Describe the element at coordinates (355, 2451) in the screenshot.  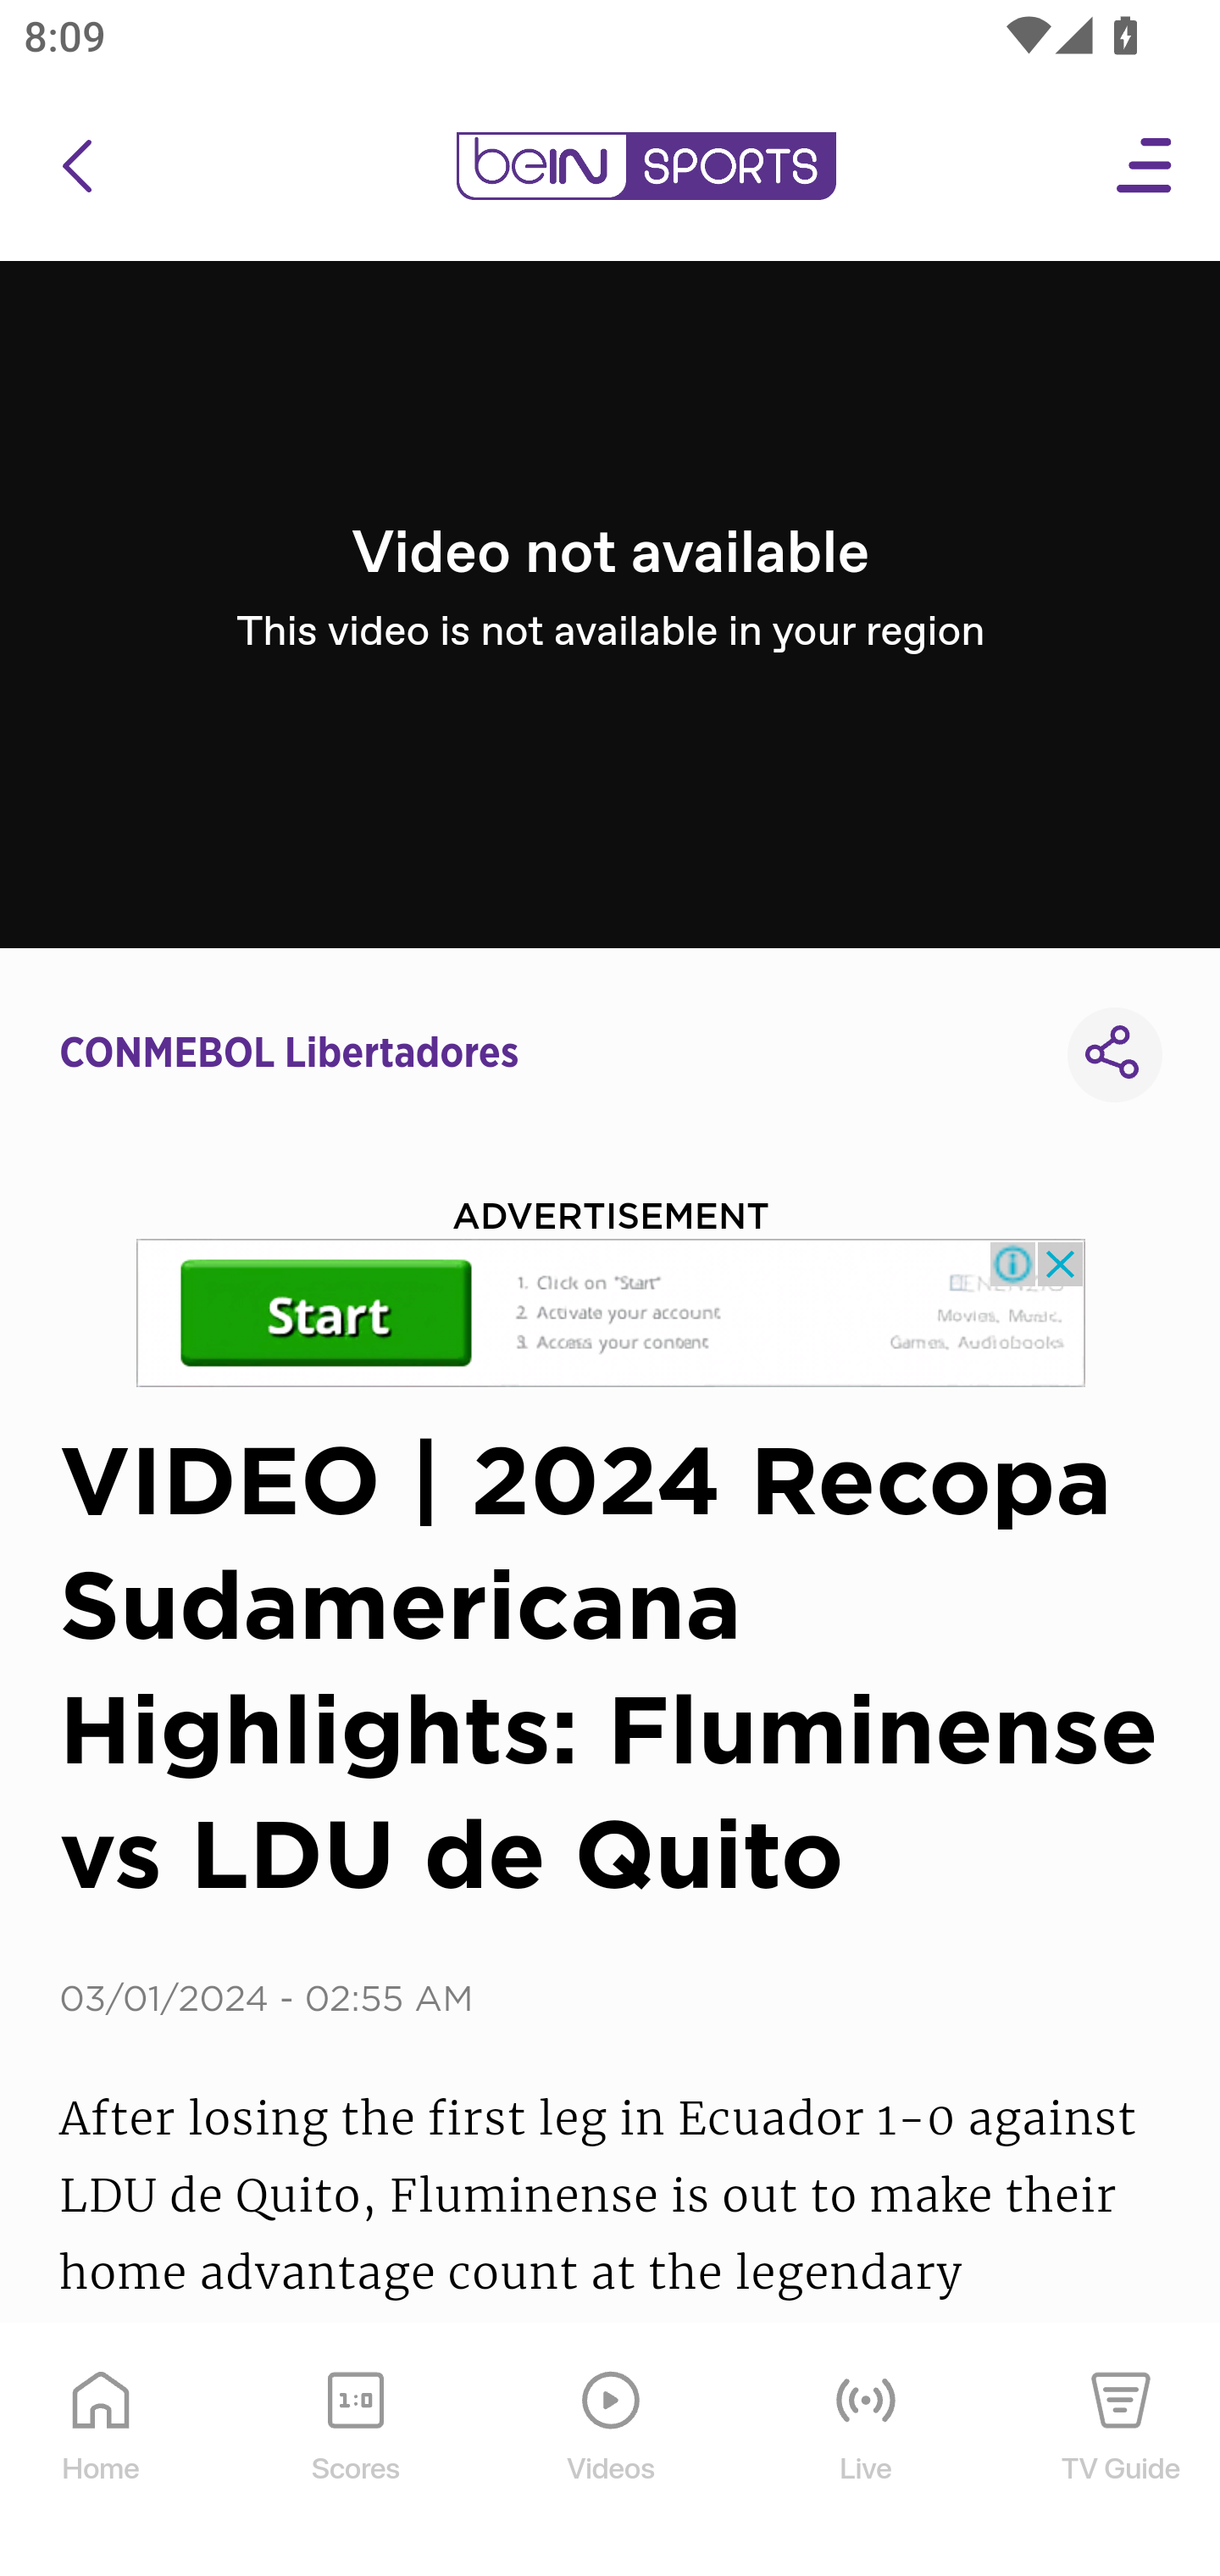
I see `Scores Scores Icon Scores` at that location.